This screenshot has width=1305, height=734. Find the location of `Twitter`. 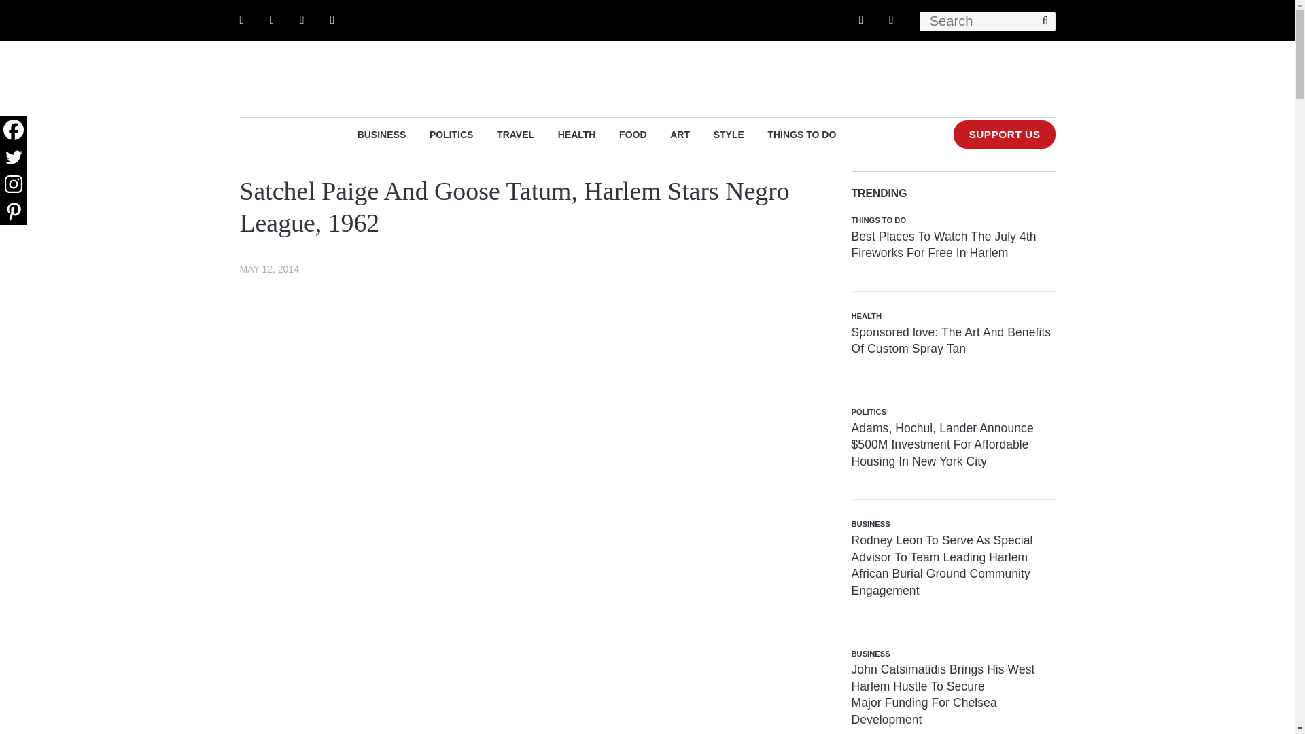

Twitter is located at coordinates (14, 156).